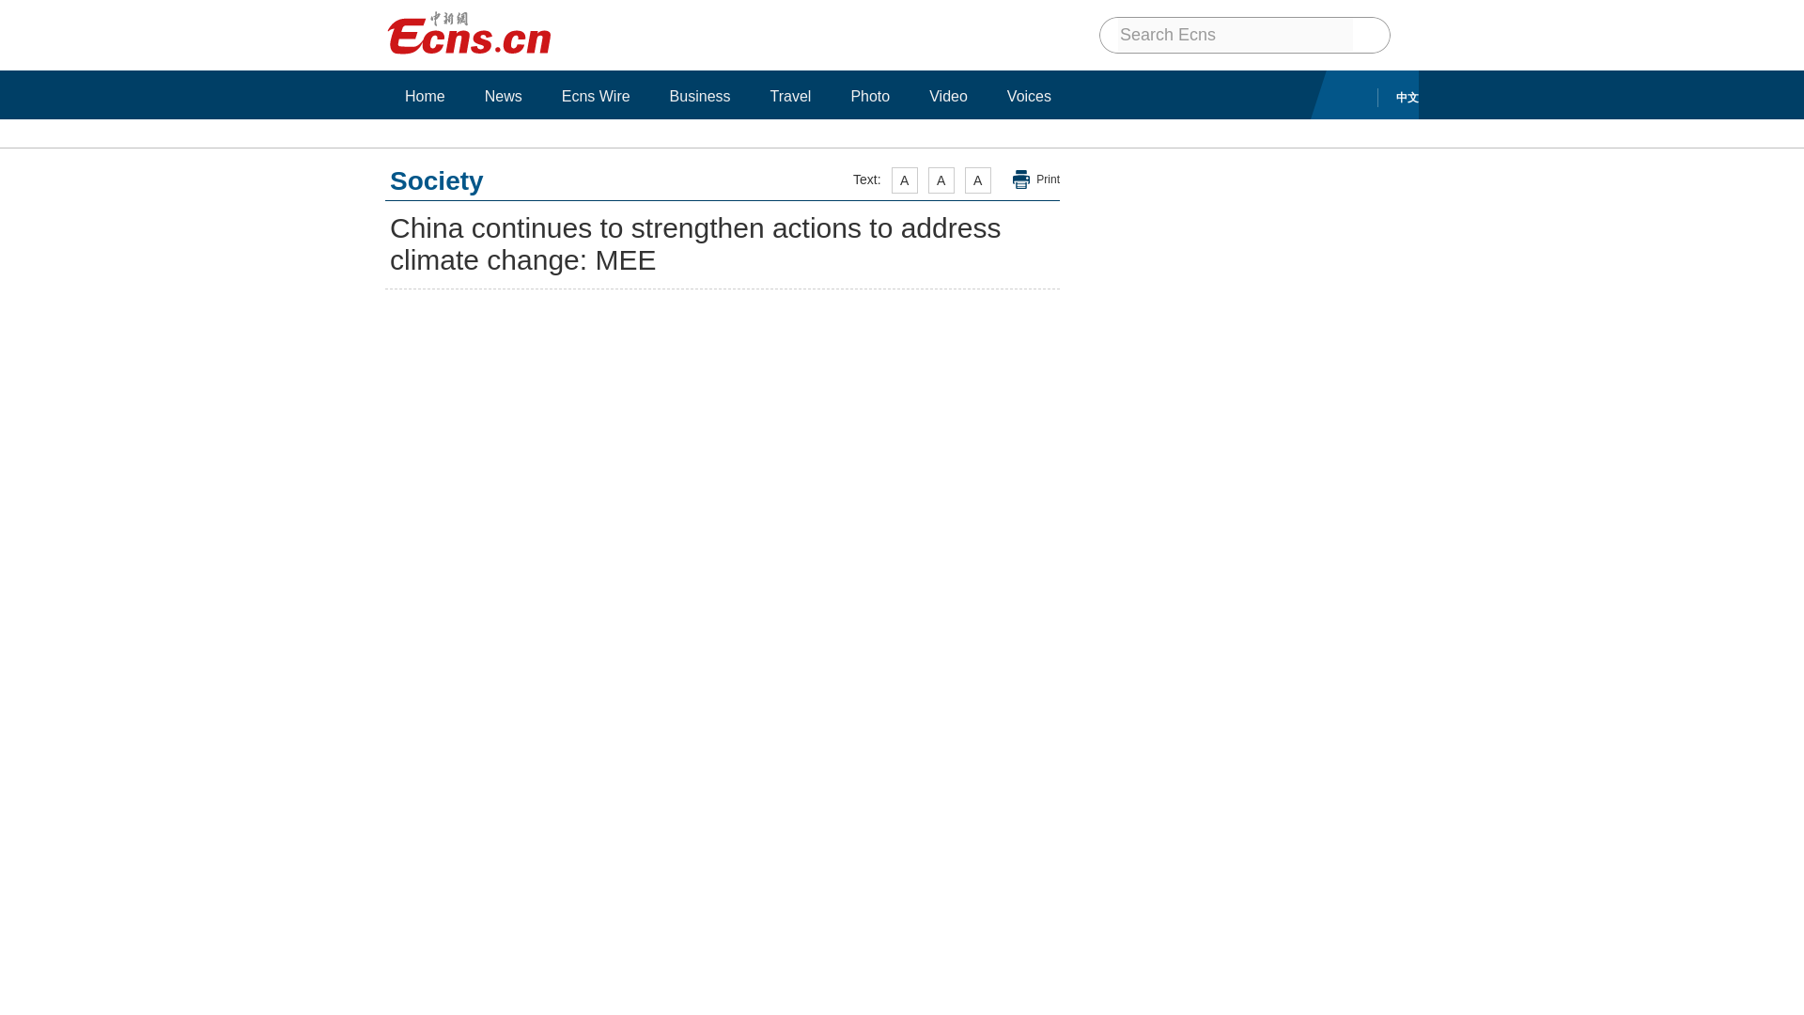 This screenshot has height=1015, width=1804. I want to click on Photo, so click(870, 96).